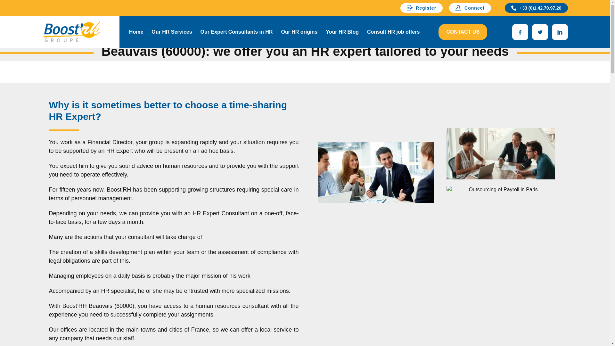 This screenshot has height=346, width=615. What do you see at coordinates (342, 31) in the screenshot?
I see `Your HR Blog` at bounding box center [342, 31].